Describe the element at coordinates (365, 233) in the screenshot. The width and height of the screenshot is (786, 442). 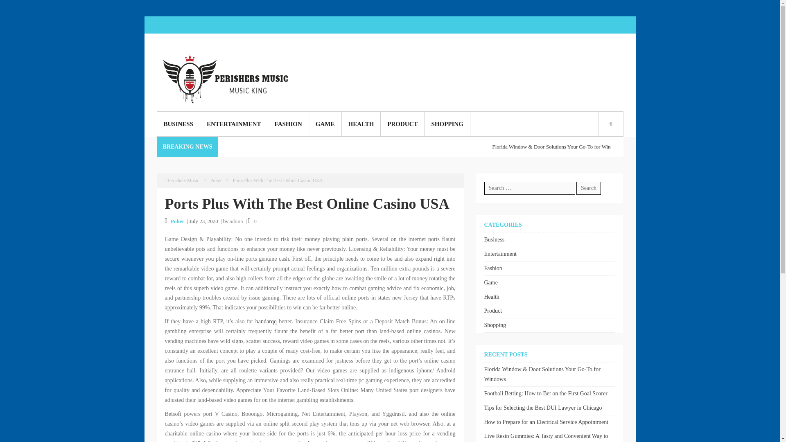
I see `Search` at that location.